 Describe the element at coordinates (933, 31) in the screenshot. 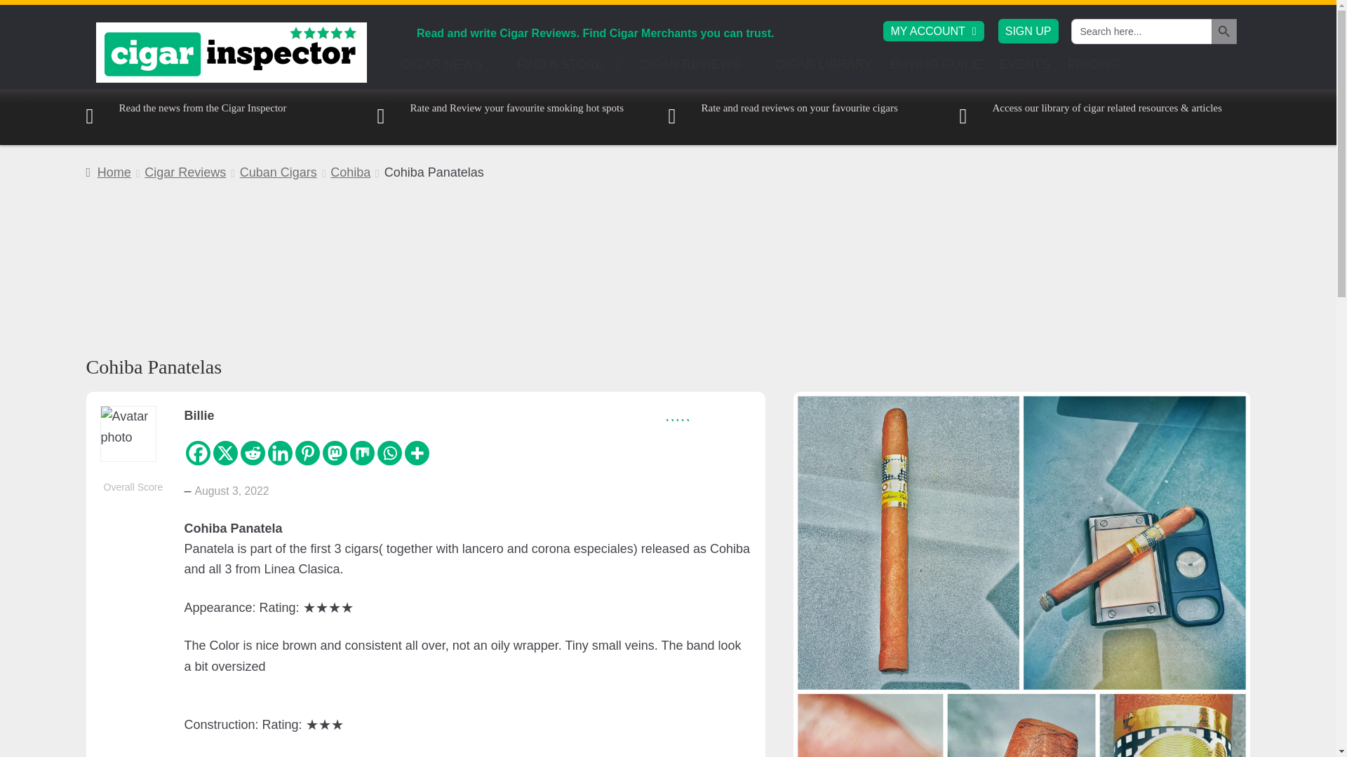

I see `MY ACCOUNT` at that location.